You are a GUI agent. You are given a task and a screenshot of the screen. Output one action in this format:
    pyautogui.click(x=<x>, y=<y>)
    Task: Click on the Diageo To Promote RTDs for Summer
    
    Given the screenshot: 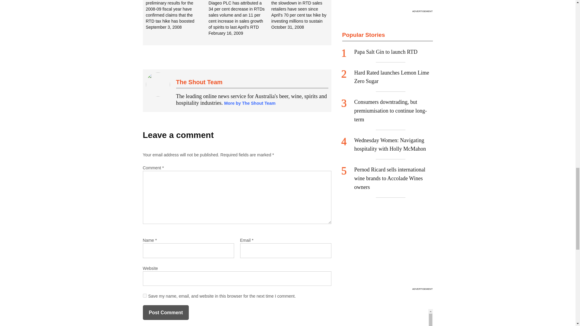 What is the action you would take?
    pyautogui.click(x=303, y=15)
    